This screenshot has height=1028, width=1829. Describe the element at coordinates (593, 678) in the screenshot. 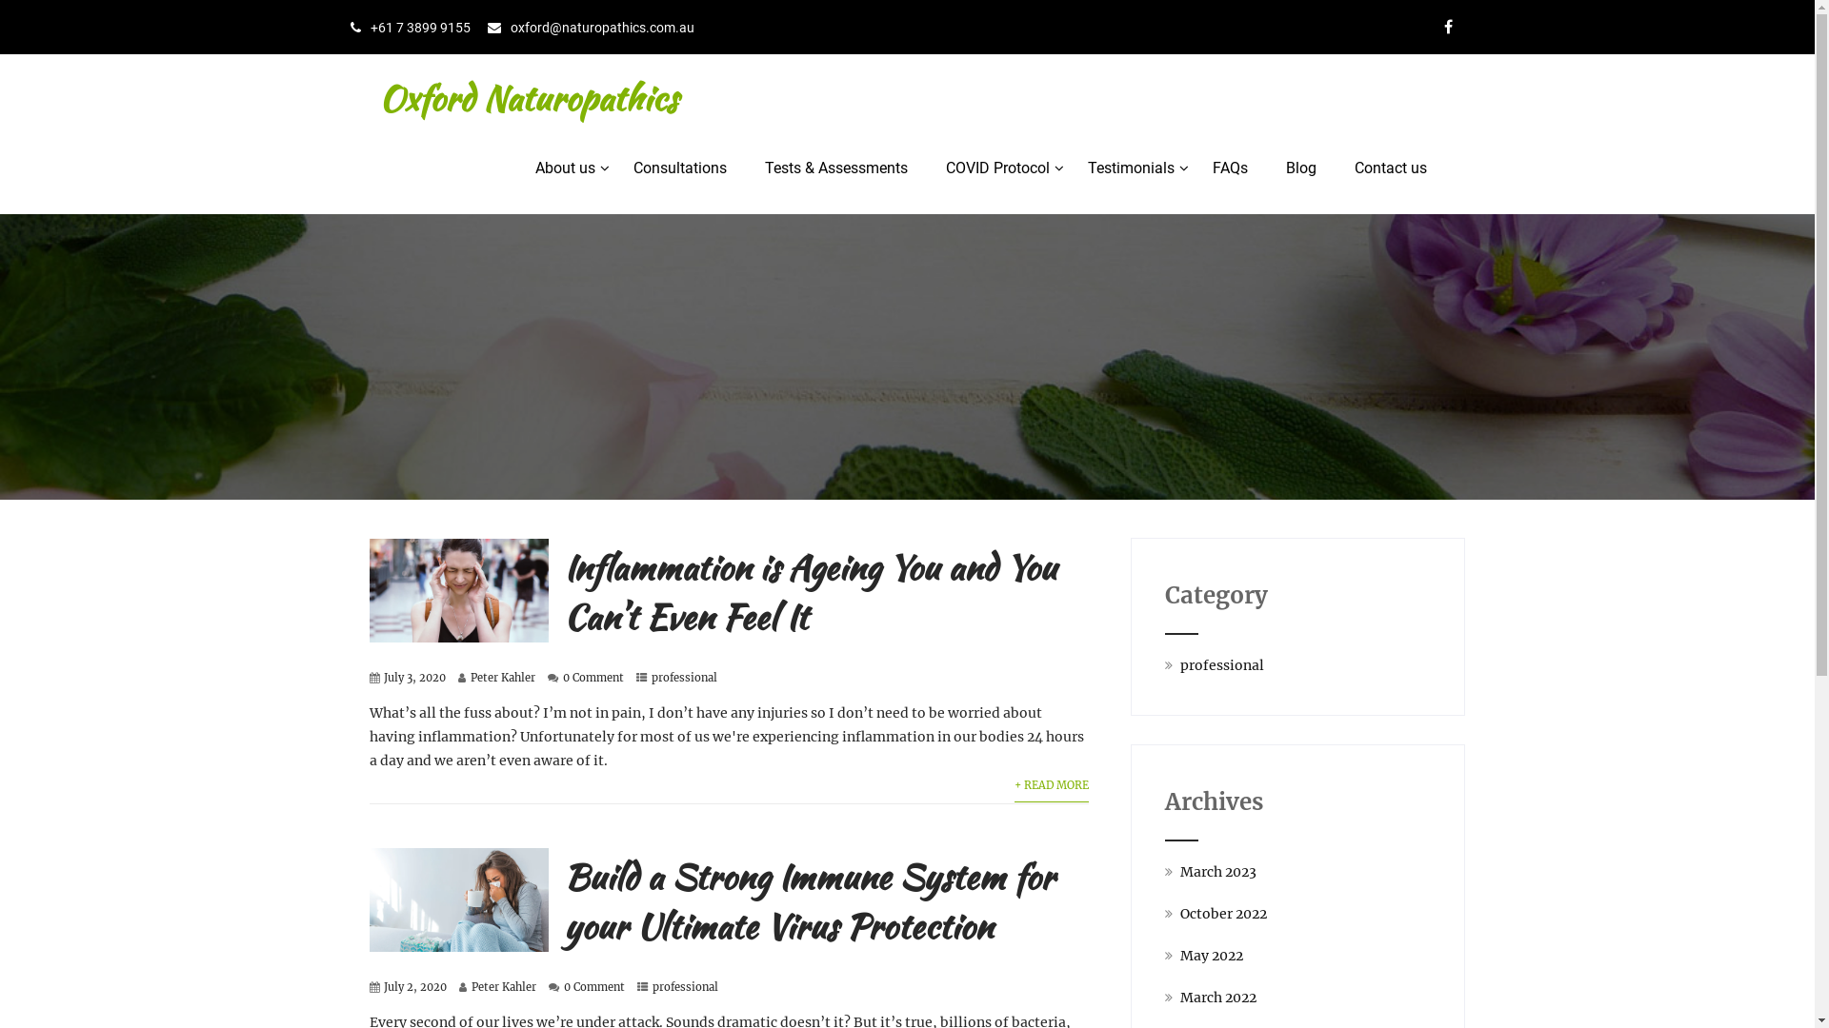

I see `0 Comment` at that location.